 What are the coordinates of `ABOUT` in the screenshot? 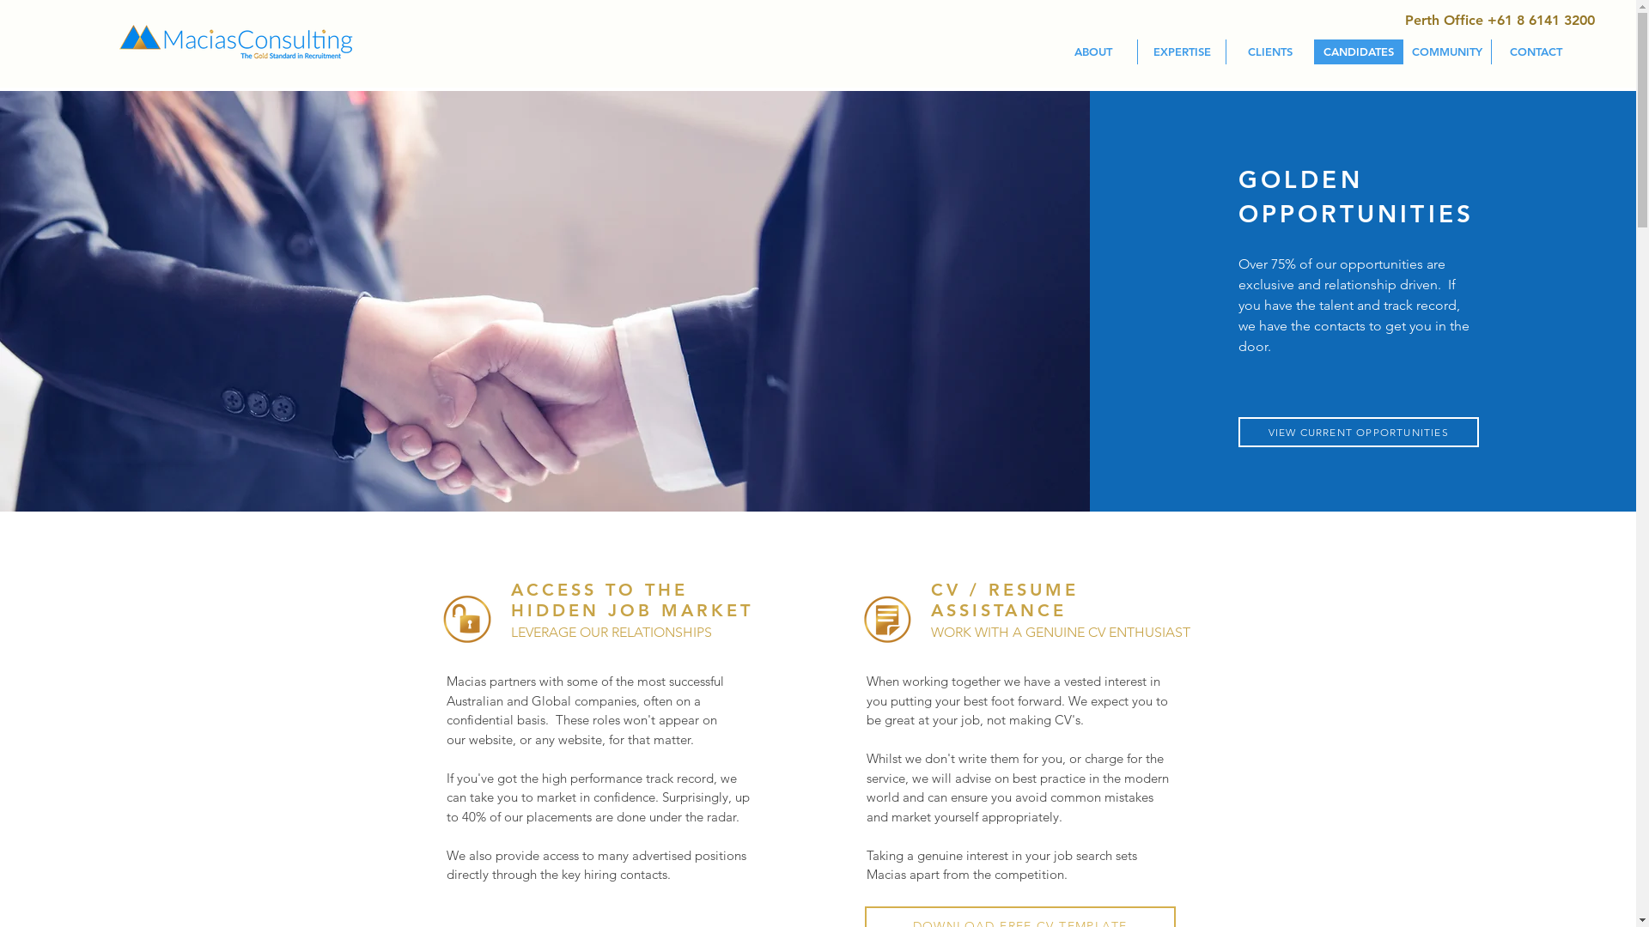 It's located at (1092, 51).